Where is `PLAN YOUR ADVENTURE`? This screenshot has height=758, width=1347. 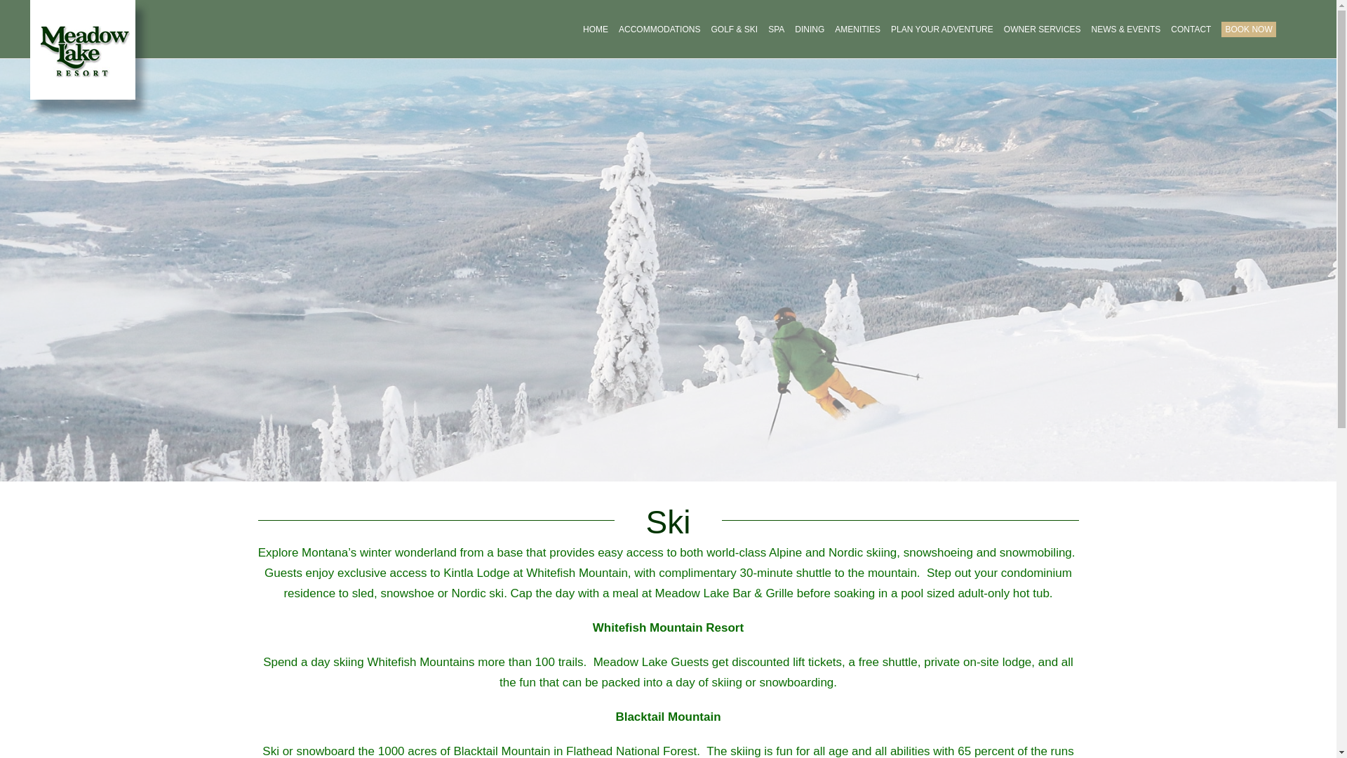
PLAN YOUR ADVENTURE is located at coordinates (941, 29).